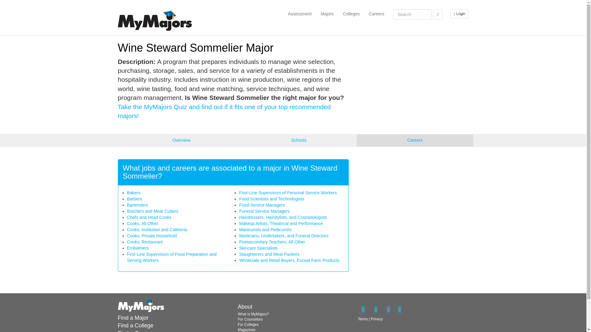  What do you see at coordinates (134, 192) in the screenshot?
I see `Bakers` at bounding box center [134, 192].